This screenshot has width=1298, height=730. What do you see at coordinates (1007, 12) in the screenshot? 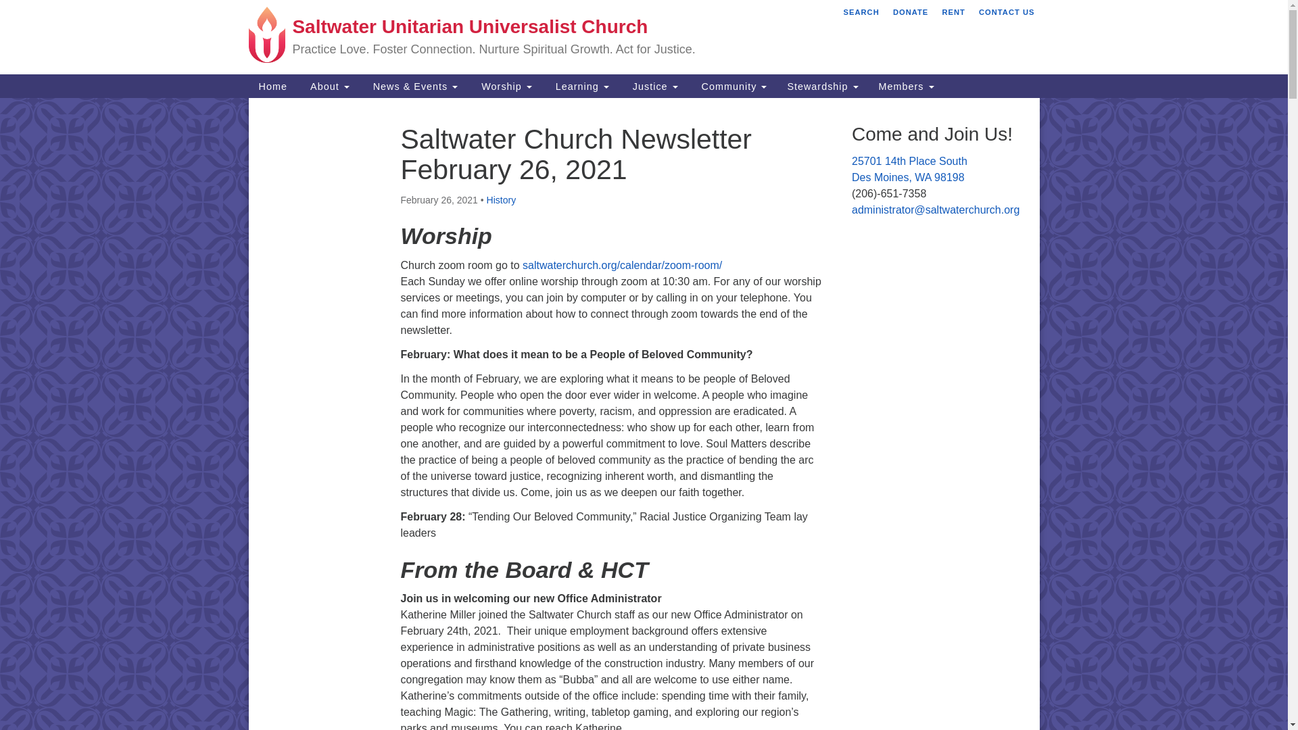
I see `CONTACT US` at bounding box center [1007, 12].